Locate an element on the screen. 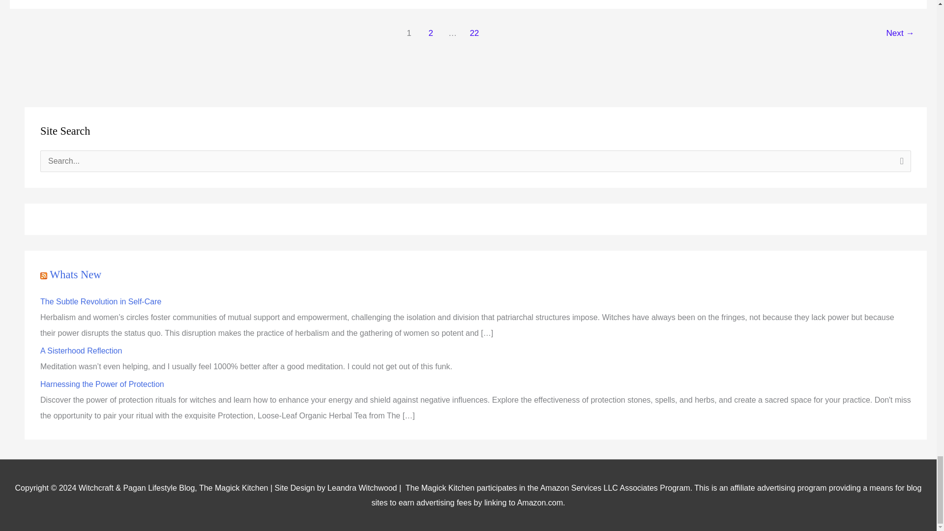 Image resolution: width=944 pixels, height=531 pixels. Search is located at coordinates (900, 164).